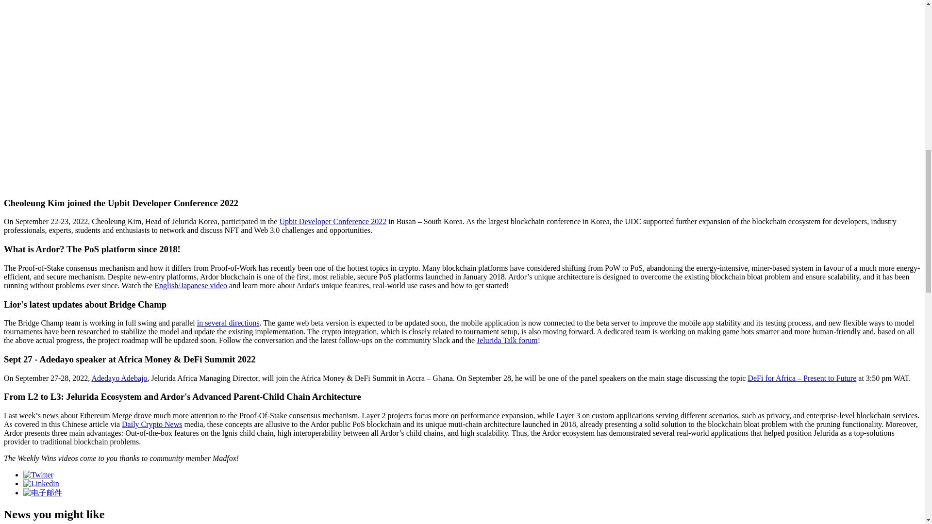 Image resolution: width=932 pixels, height=524 pixels. I want to click on Adedayo Adebajo, so click(119, 378).